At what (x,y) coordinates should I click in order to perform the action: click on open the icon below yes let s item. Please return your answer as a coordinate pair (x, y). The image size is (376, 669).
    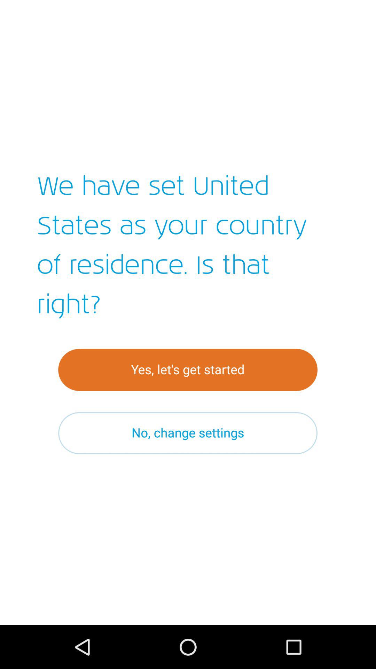
    Looking at the image, I should click on (188, 433).